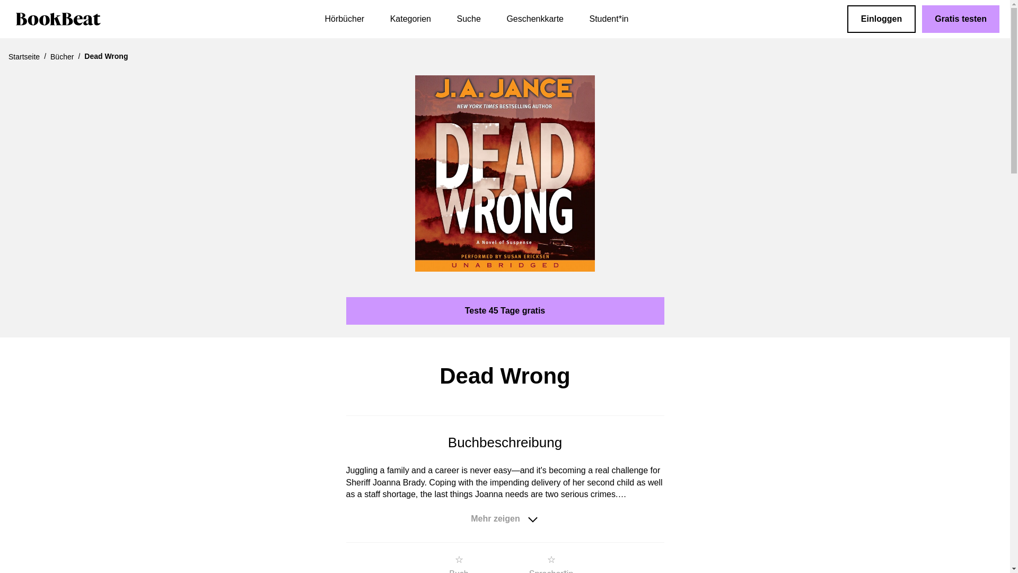 This screenshot has height=573, width=1018. What do you see at coordinates (23, 56) in the screenshot?
I see `Startseite` at bounding box center [23, 56].